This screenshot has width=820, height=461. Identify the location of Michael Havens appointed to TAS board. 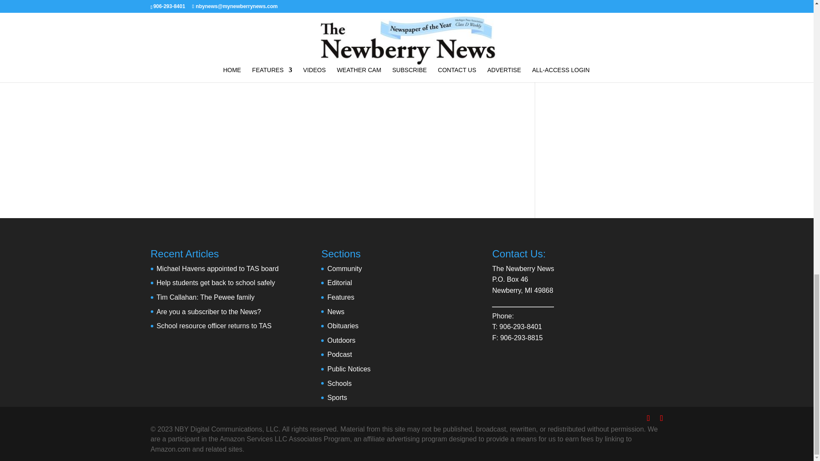
(217, 269).